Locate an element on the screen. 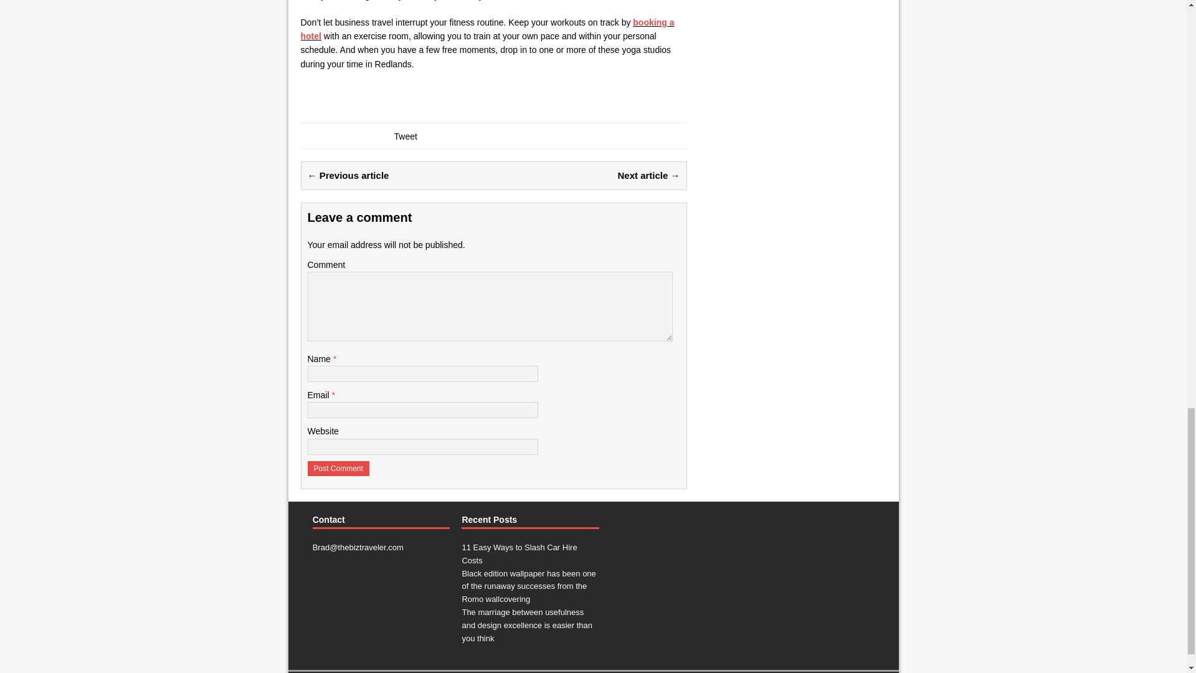  Post Comment is located at coordinates (338, 468).